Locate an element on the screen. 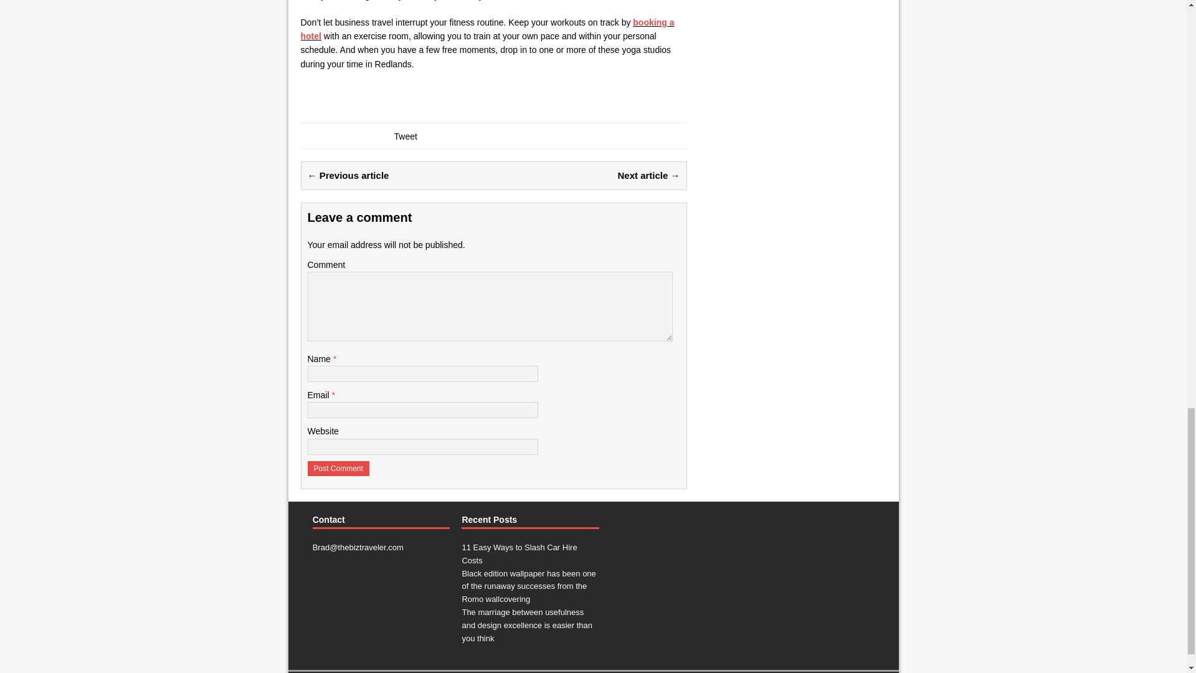  Post Comment is located at coordinates (338, 468).